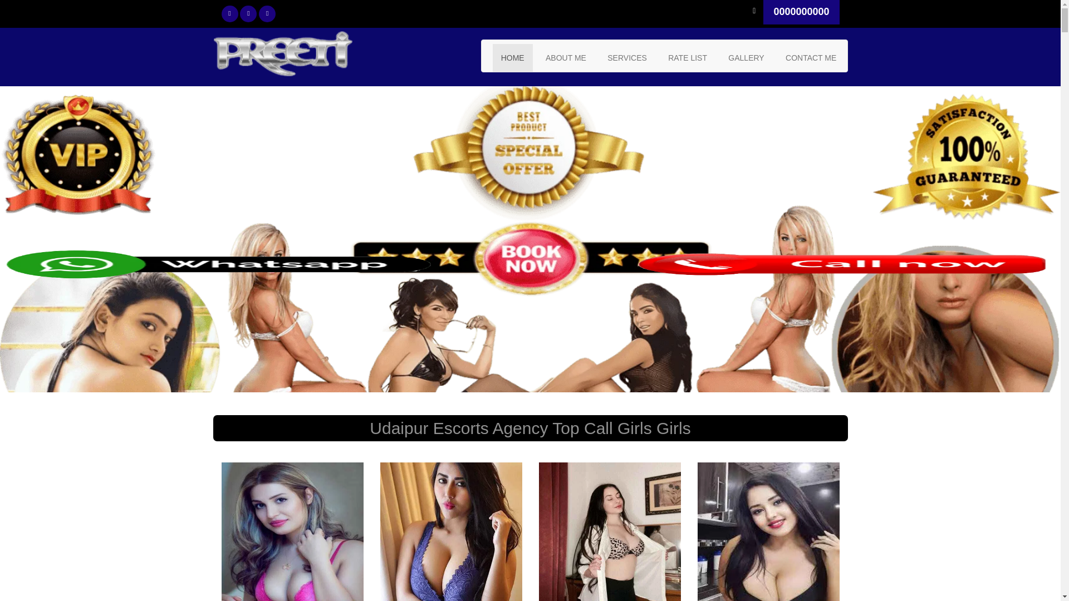  What do you see at coordinates (512, 57) in the screenshot?
I see `HOME` at bounding box center [512, 57].